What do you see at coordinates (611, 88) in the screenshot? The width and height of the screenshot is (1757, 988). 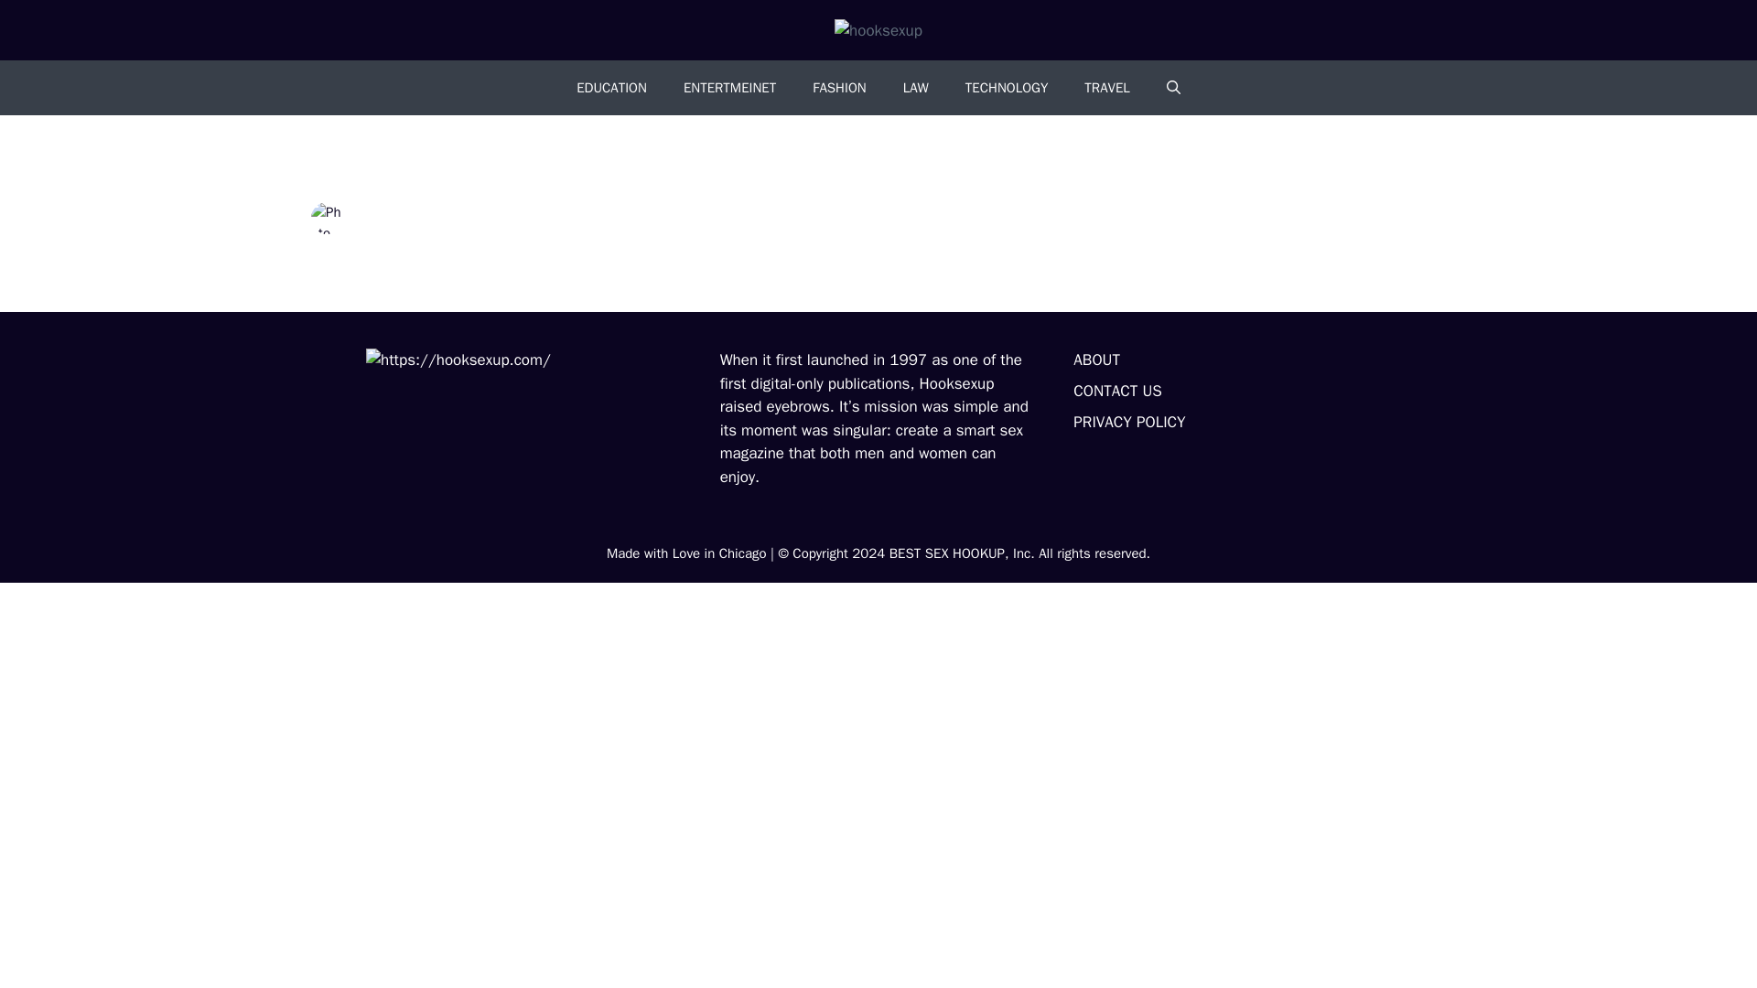 I see `EDUCATION` at bounding box center [611, 88].